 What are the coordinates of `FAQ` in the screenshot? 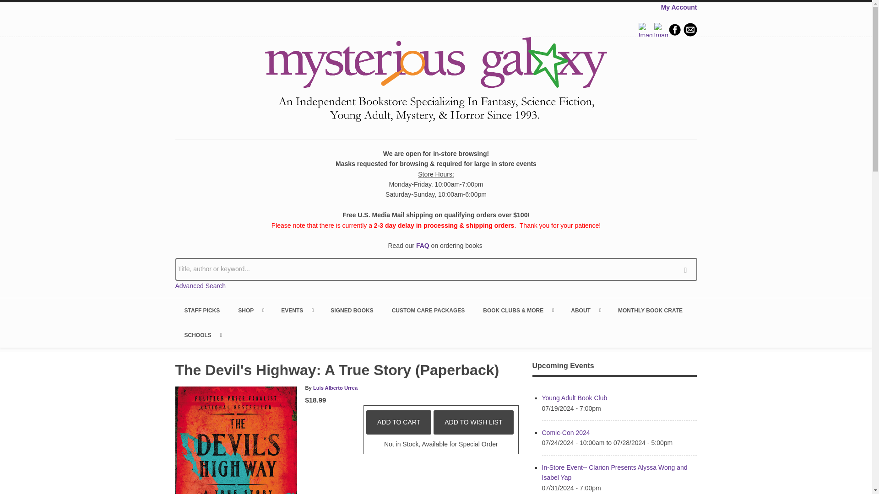 It's located at (423, 246).